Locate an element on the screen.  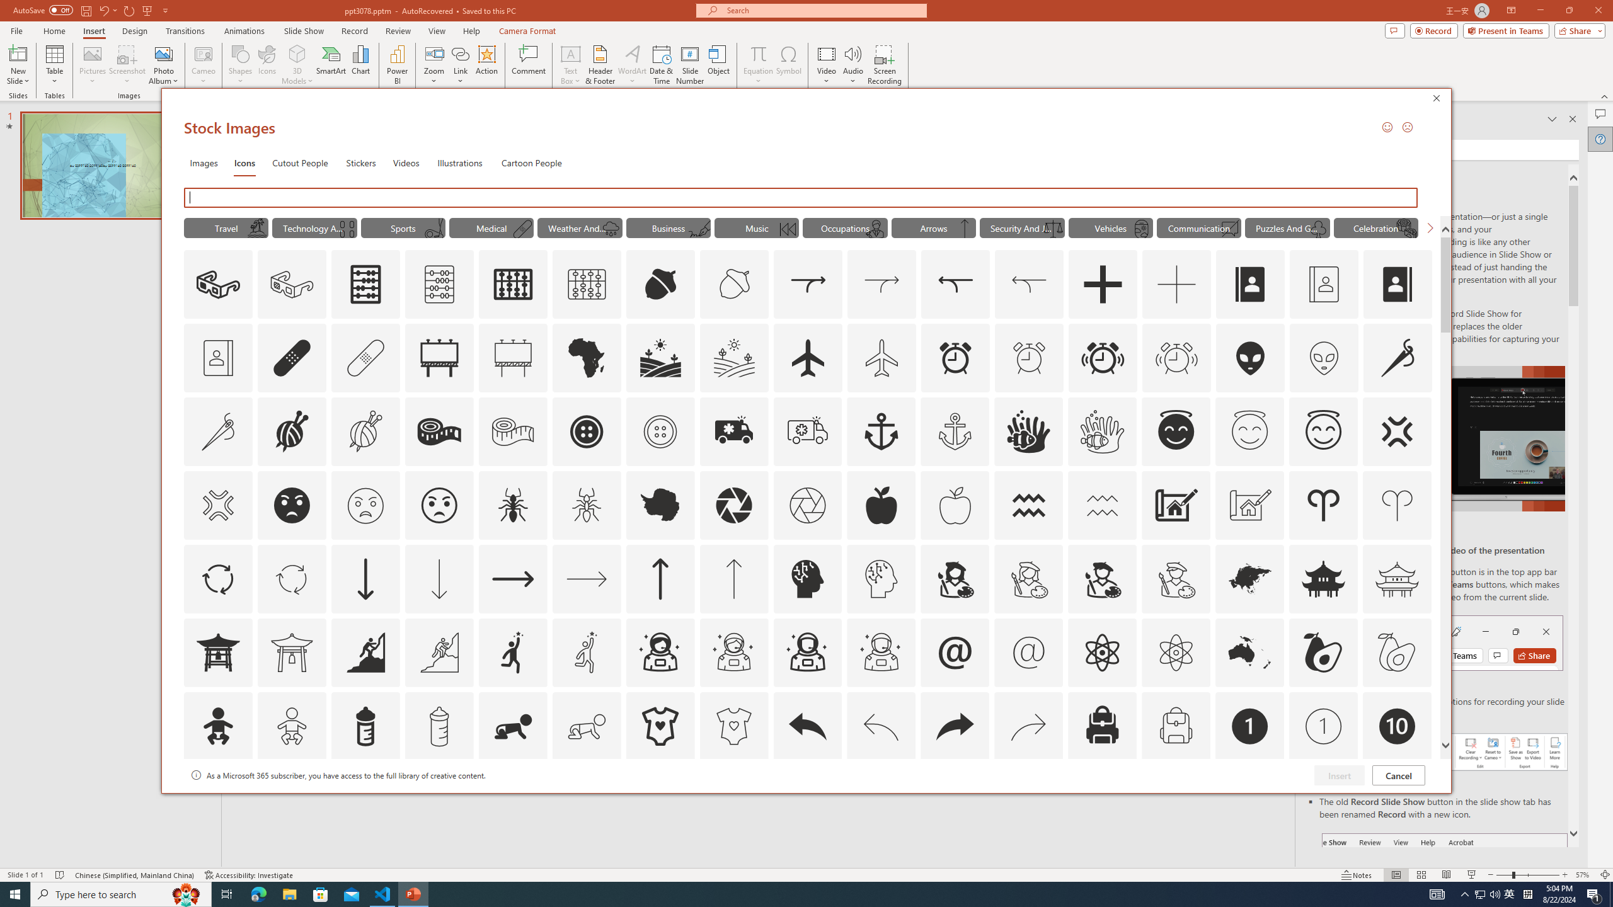
AutomationID: Icons_Aspiration_M is located at coordinates (439, 652).